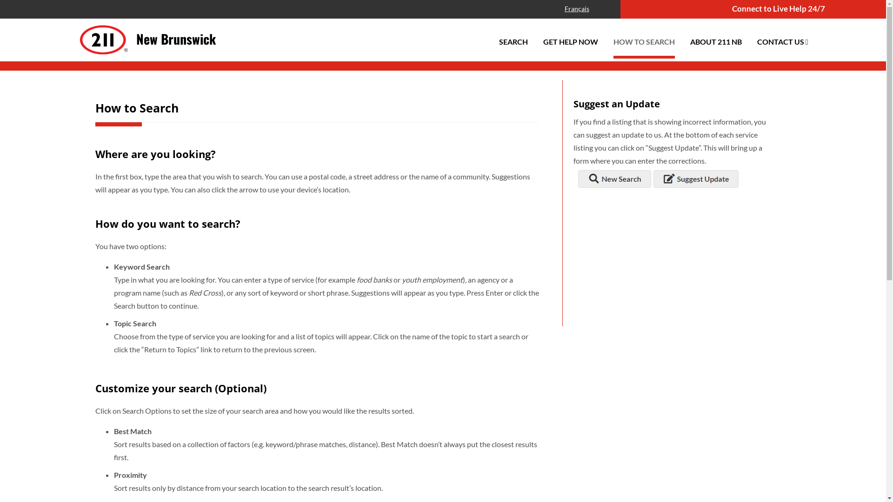 Image resolution: width=893 pixels, height=502 pixels. I want to click on Send an Email, so click(865, 10).